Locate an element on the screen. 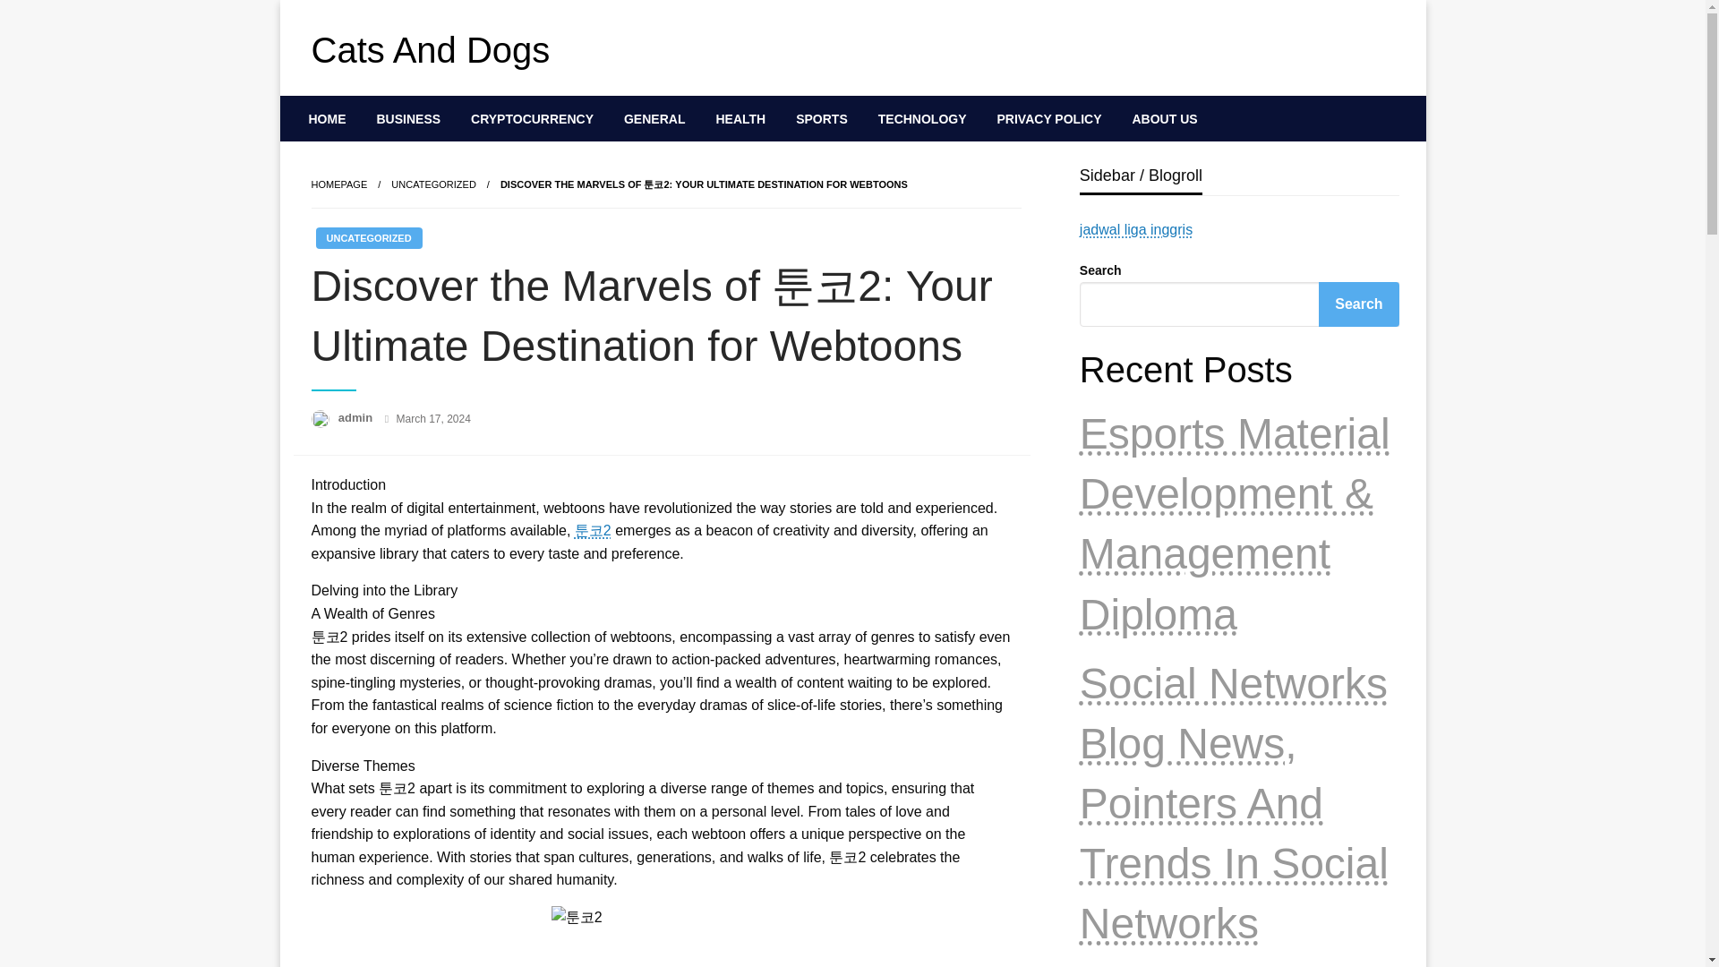 This screenshot has width=1719, height=967. PRIVACY POLICY is located at coordinates (1049, 118).